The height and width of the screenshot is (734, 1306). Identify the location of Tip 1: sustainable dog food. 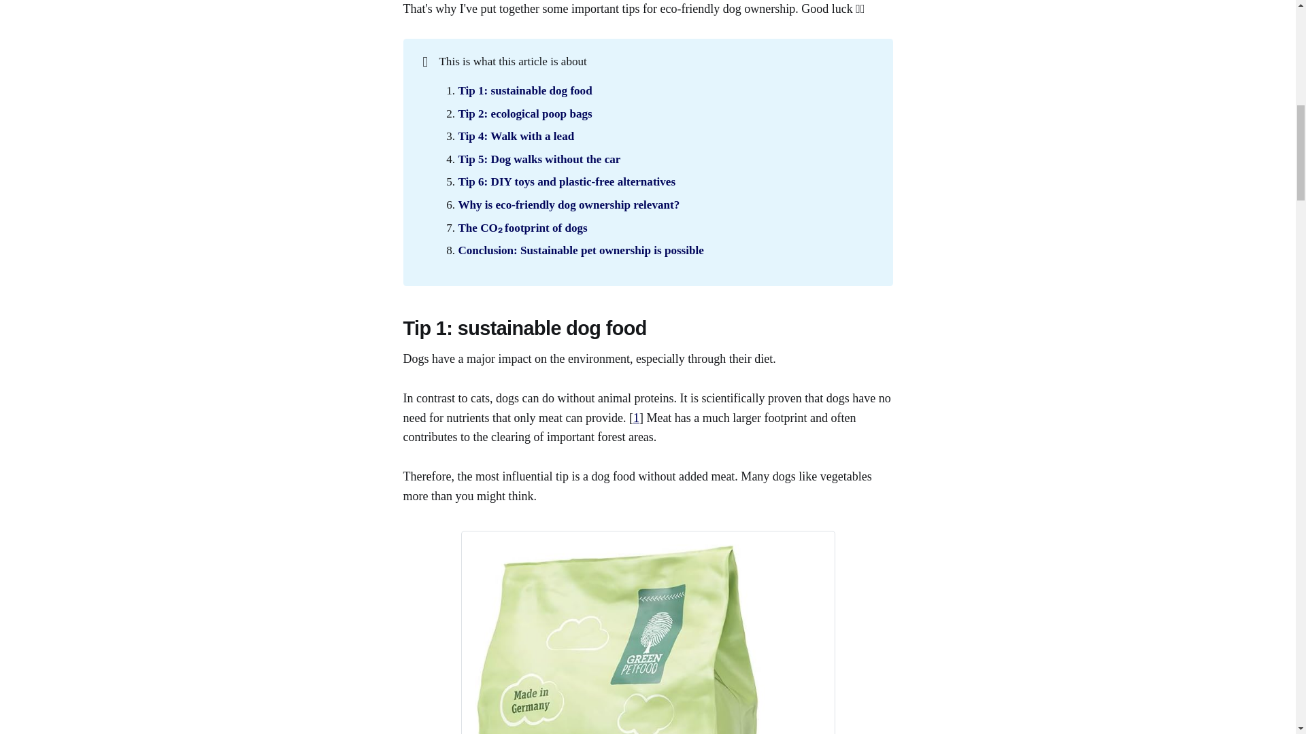
(524, 90).